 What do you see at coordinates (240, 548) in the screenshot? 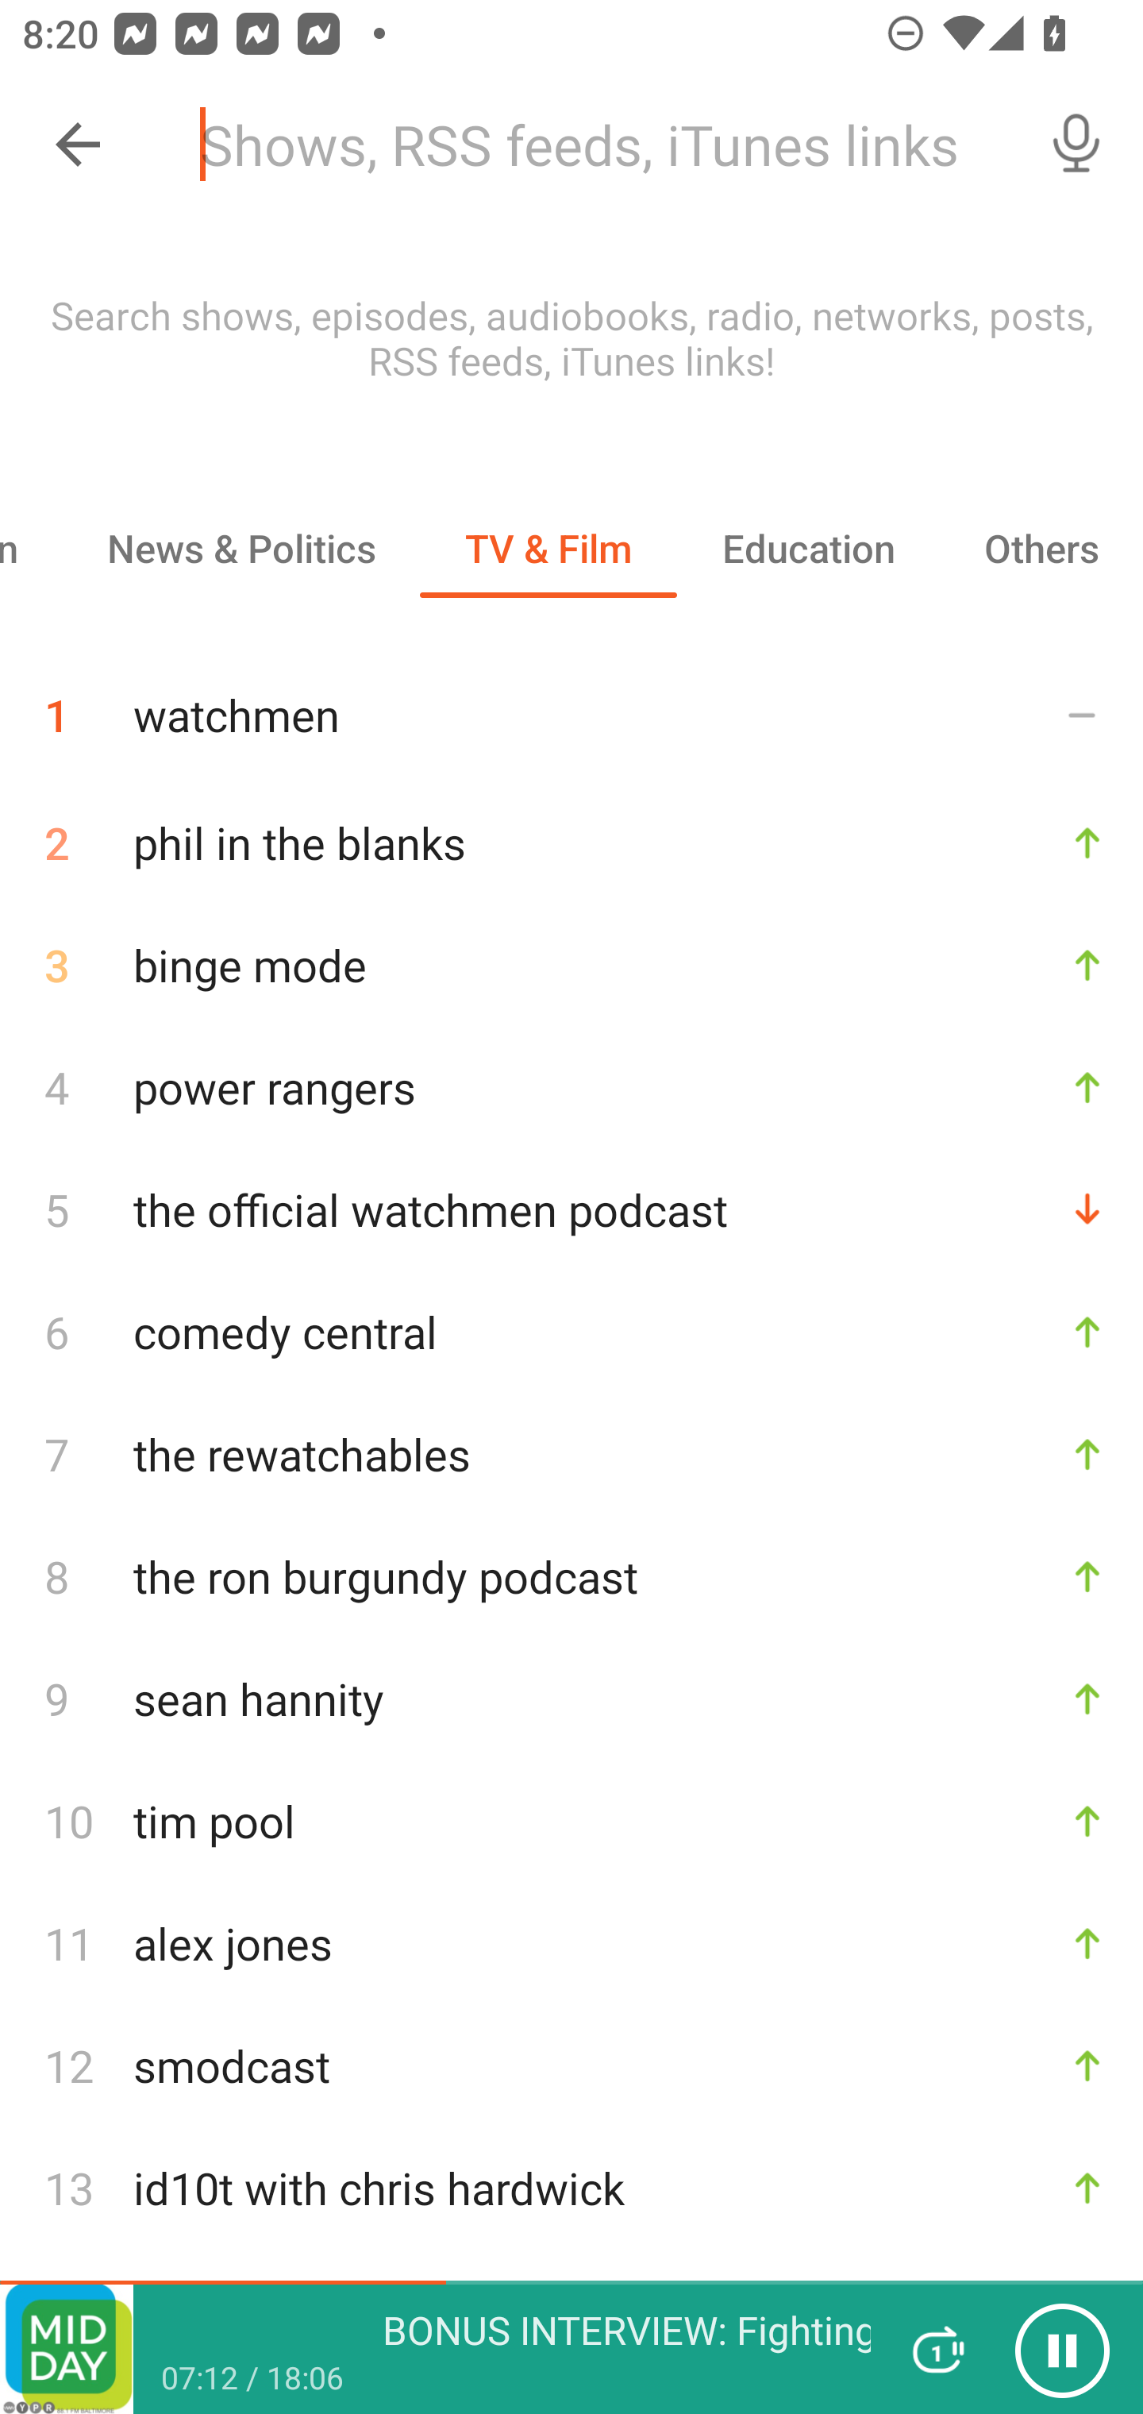
I see `News & Politics` at bounding box center [240, 548].